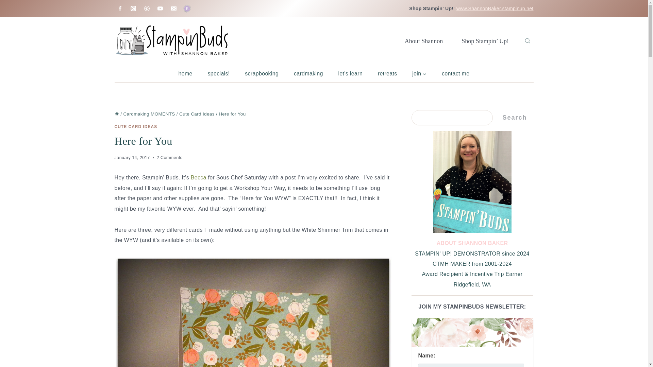 Image resolution: width=653 pixels, height=367 pixels. What do you see at coordinates (136, 127) in the screenshot?
I see `CUTE CARD IDEAS` at bounding box center [136, 127].